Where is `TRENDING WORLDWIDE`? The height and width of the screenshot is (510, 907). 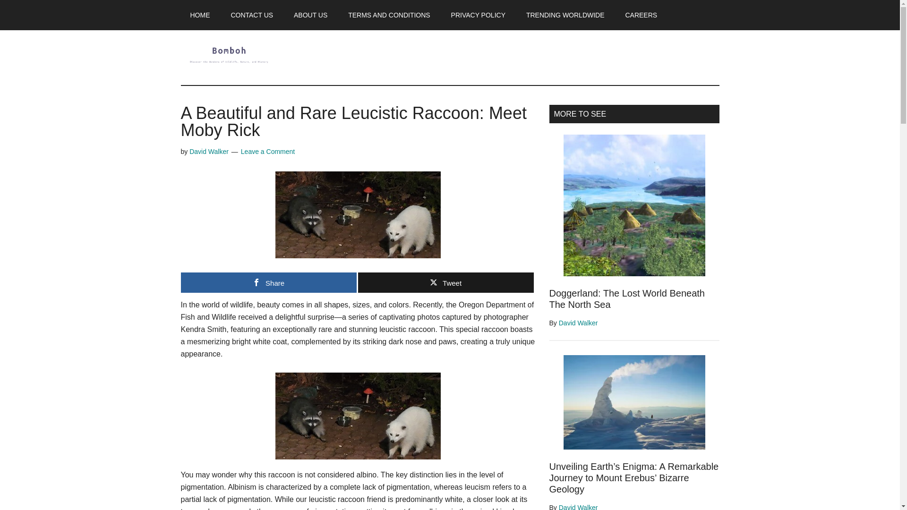
TRENDING WORLDWIDE is located at coordinates (565, 15).